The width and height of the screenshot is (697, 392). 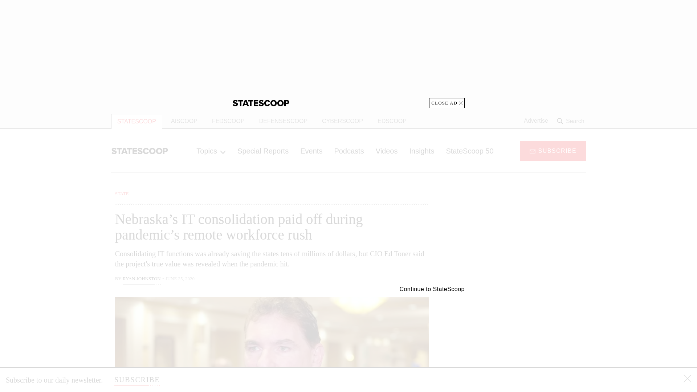 What do you see at coordinates (421, 151) in the screenshot?
I see `Insights` at bounding box center [421, 151].